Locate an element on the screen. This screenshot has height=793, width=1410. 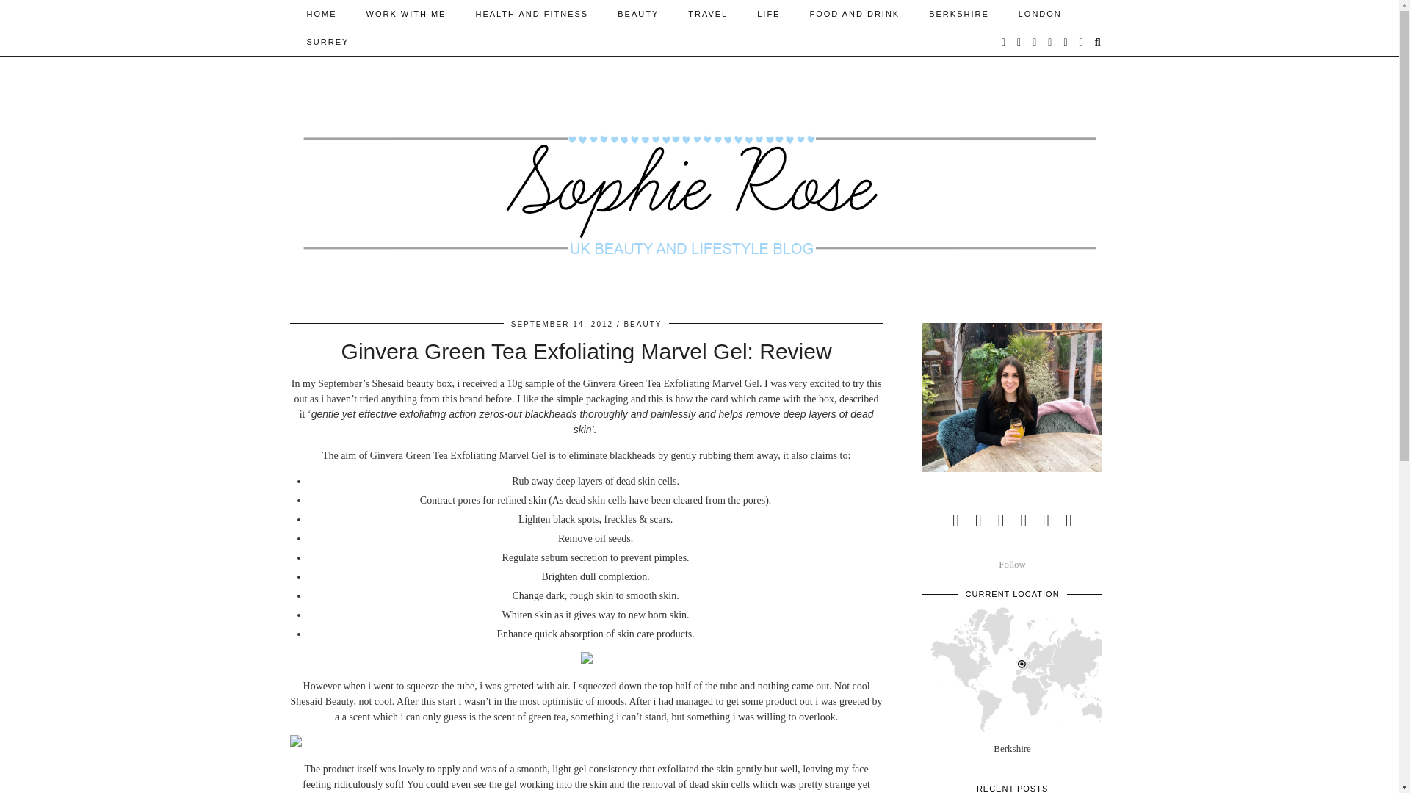
TRAVEL is located at coordinates (708, 13).